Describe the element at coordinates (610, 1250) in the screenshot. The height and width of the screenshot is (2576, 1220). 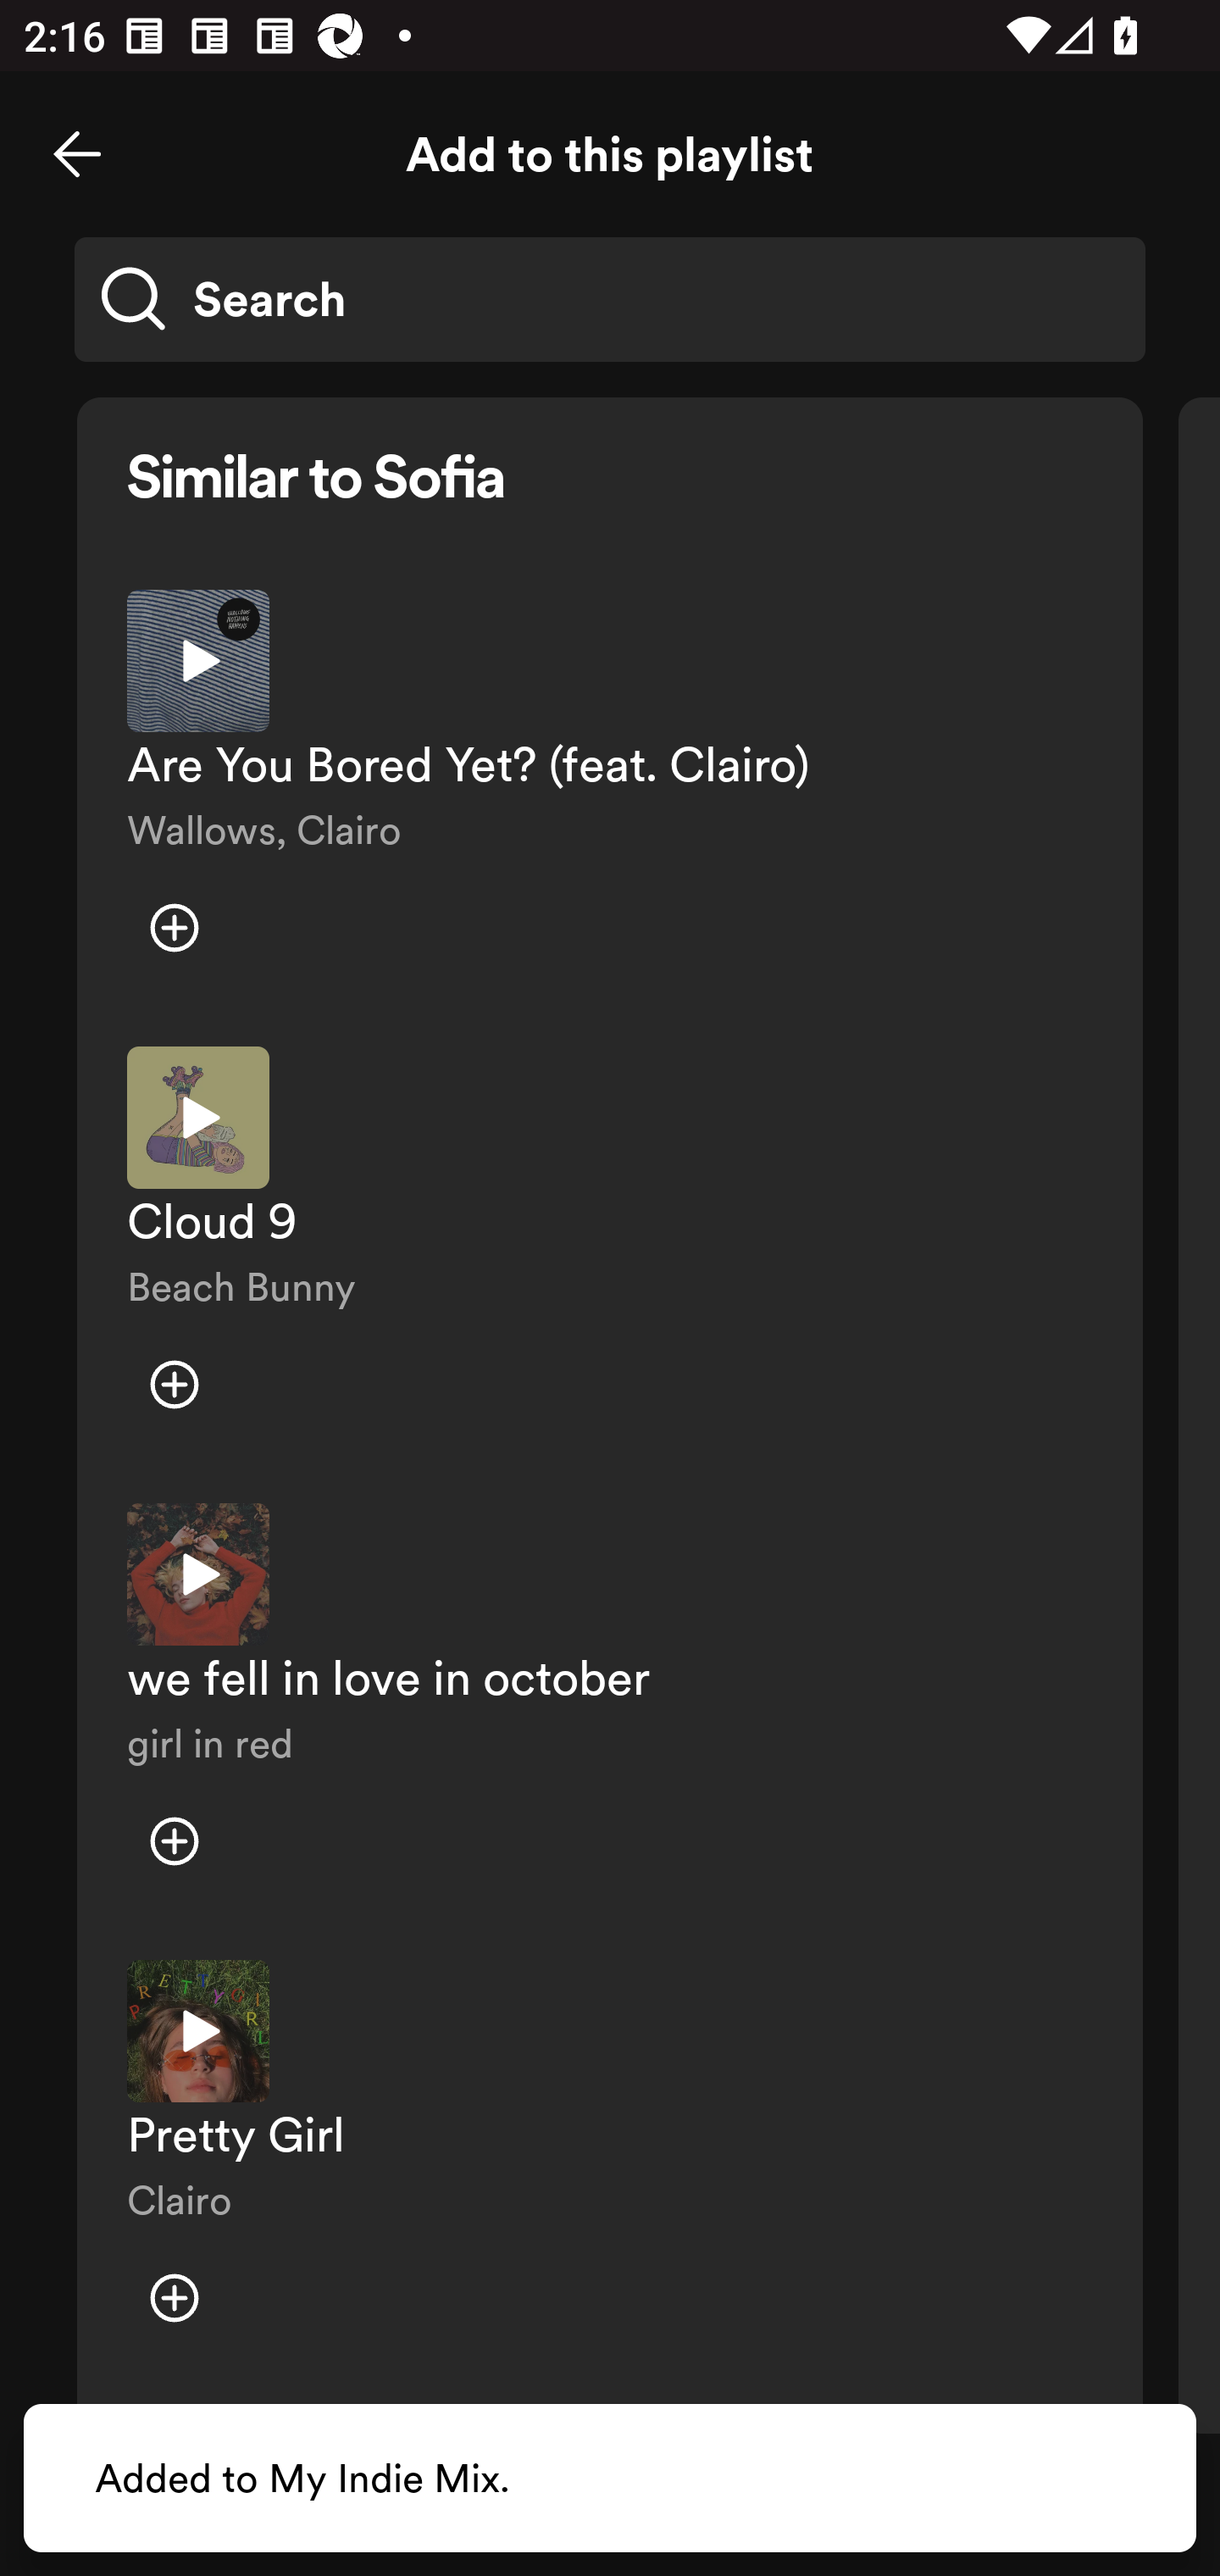
I see `Play preview Cloud 9 Beach Bunny Add item` at that location.